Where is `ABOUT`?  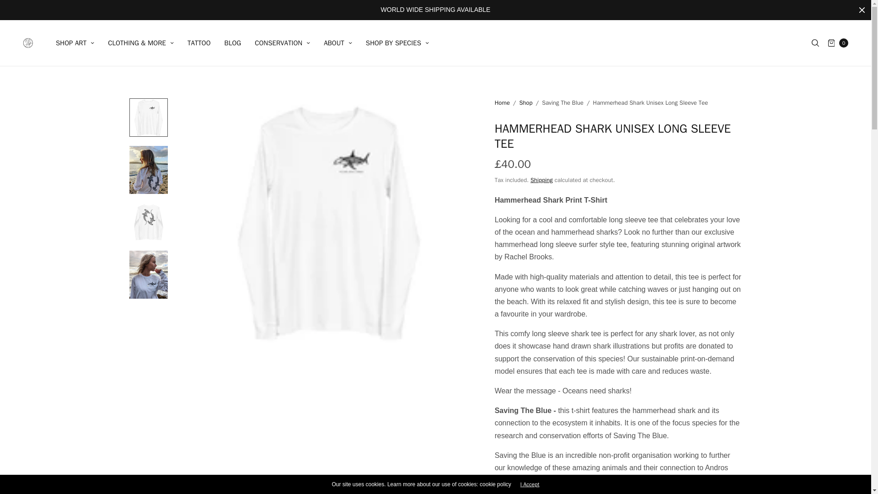
ABOUT is located at coordinates (337, 43).